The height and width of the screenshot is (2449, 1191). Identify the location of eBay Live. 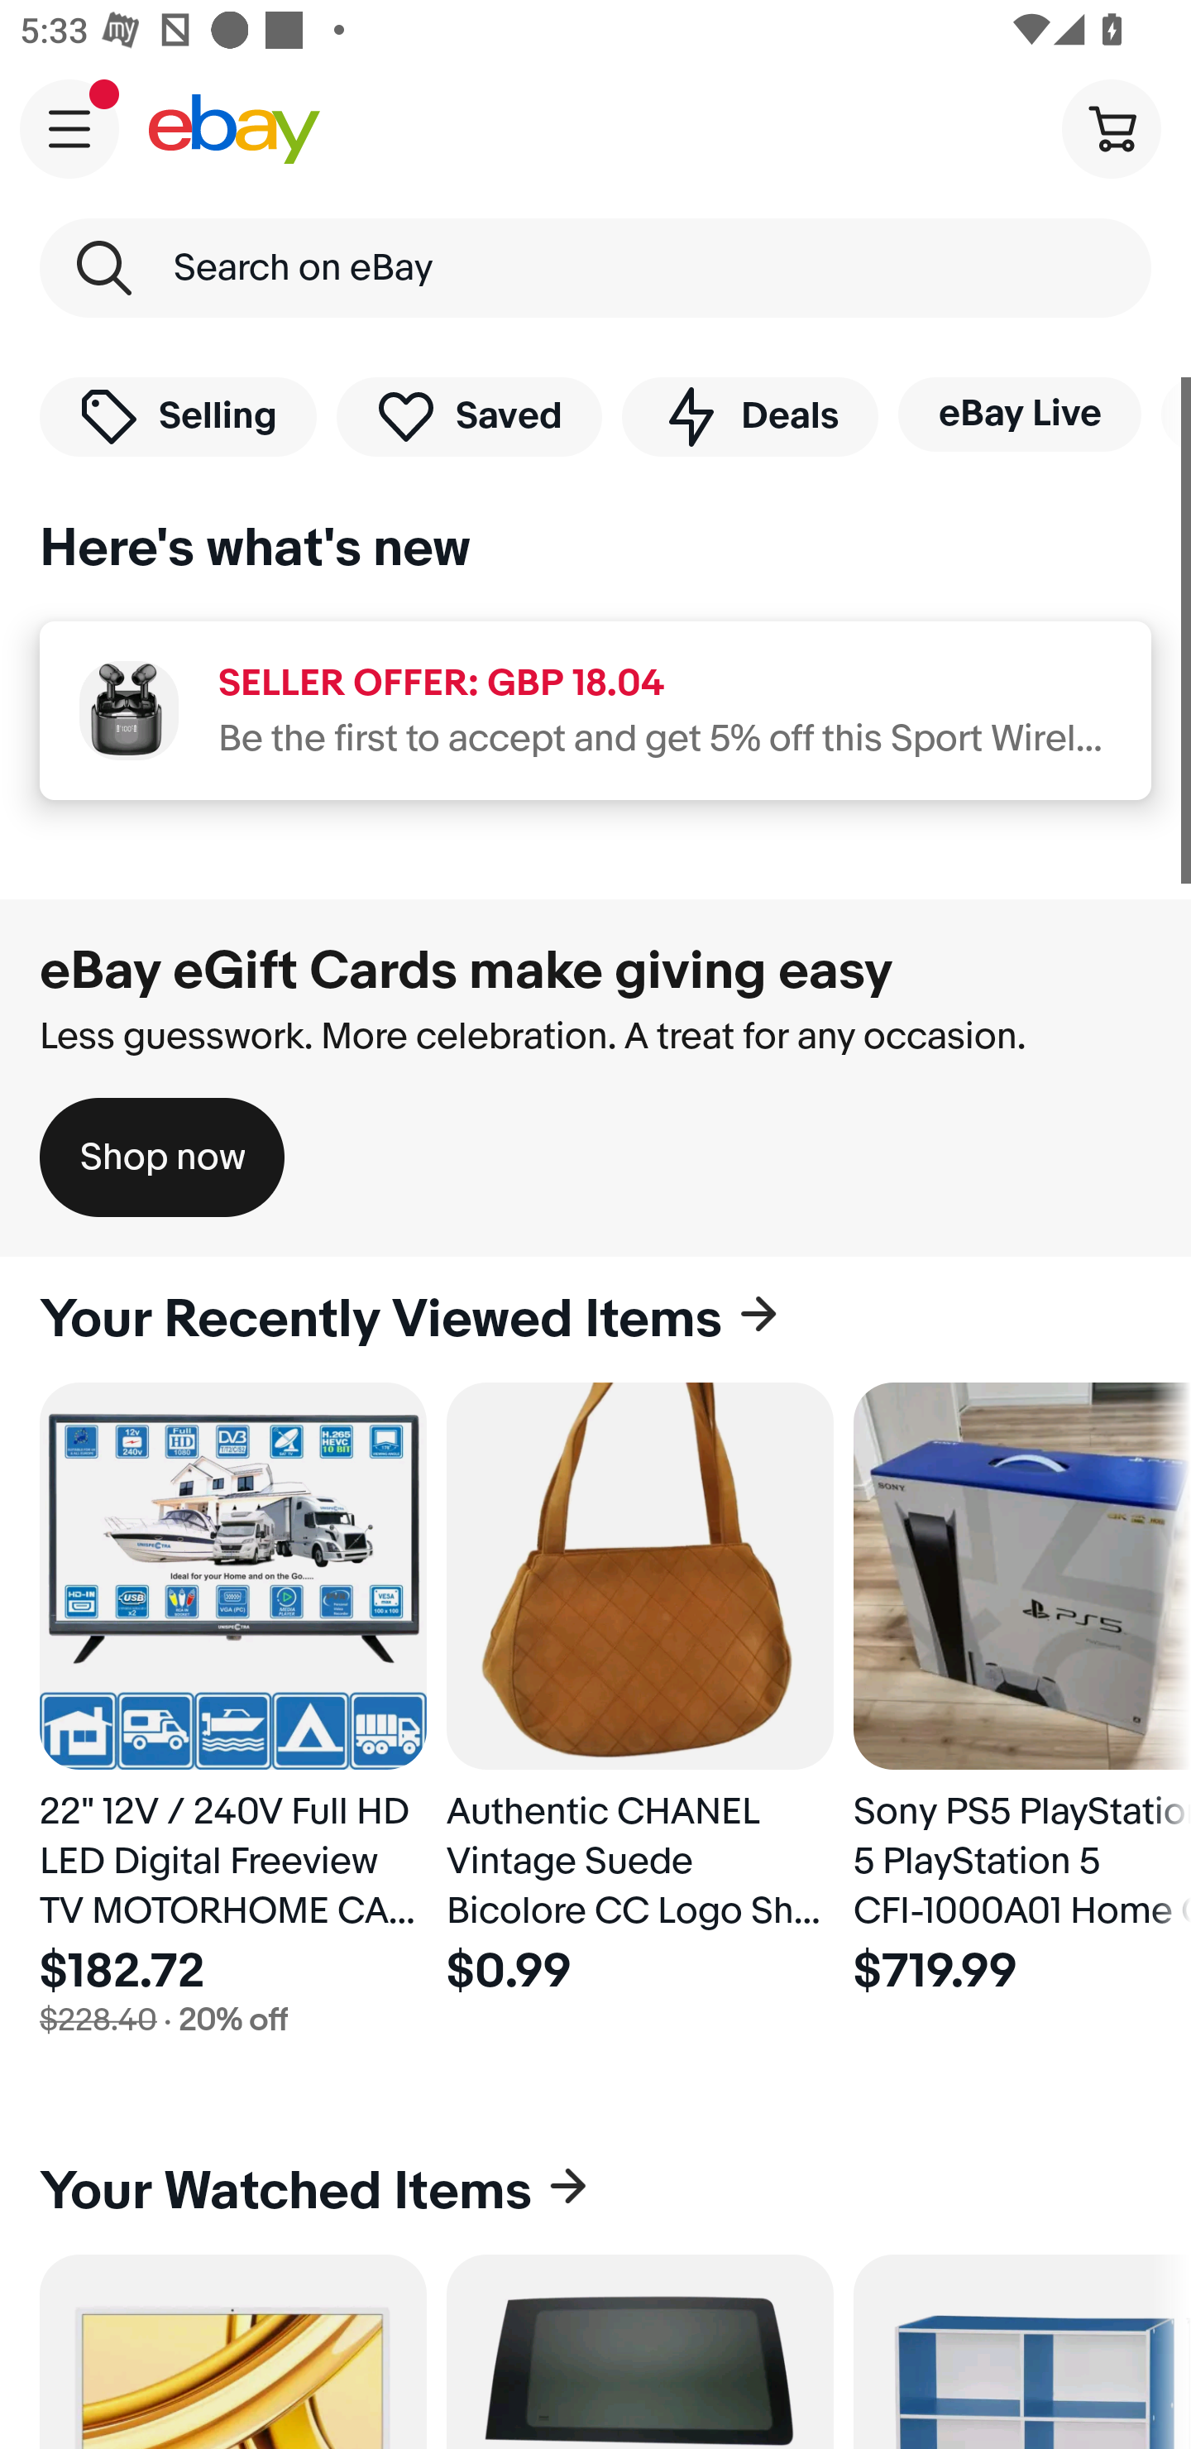
(1019, 414).